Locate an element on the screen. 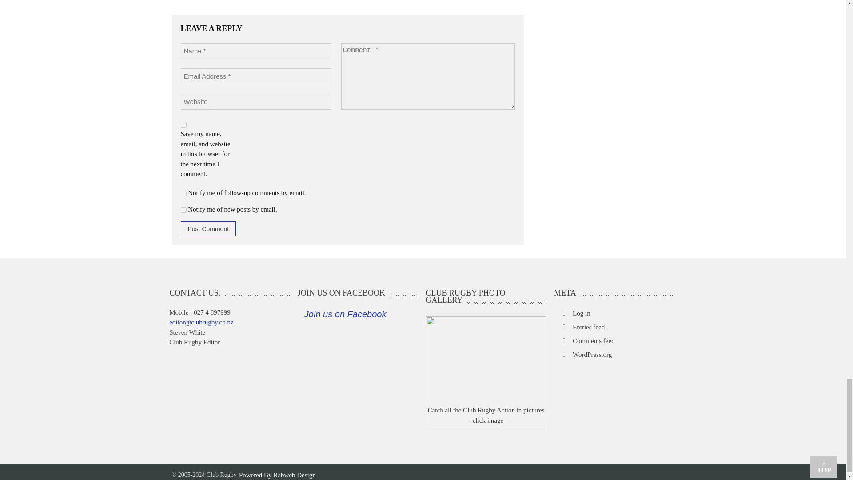  subscribe is located at coordinates (183, 210).